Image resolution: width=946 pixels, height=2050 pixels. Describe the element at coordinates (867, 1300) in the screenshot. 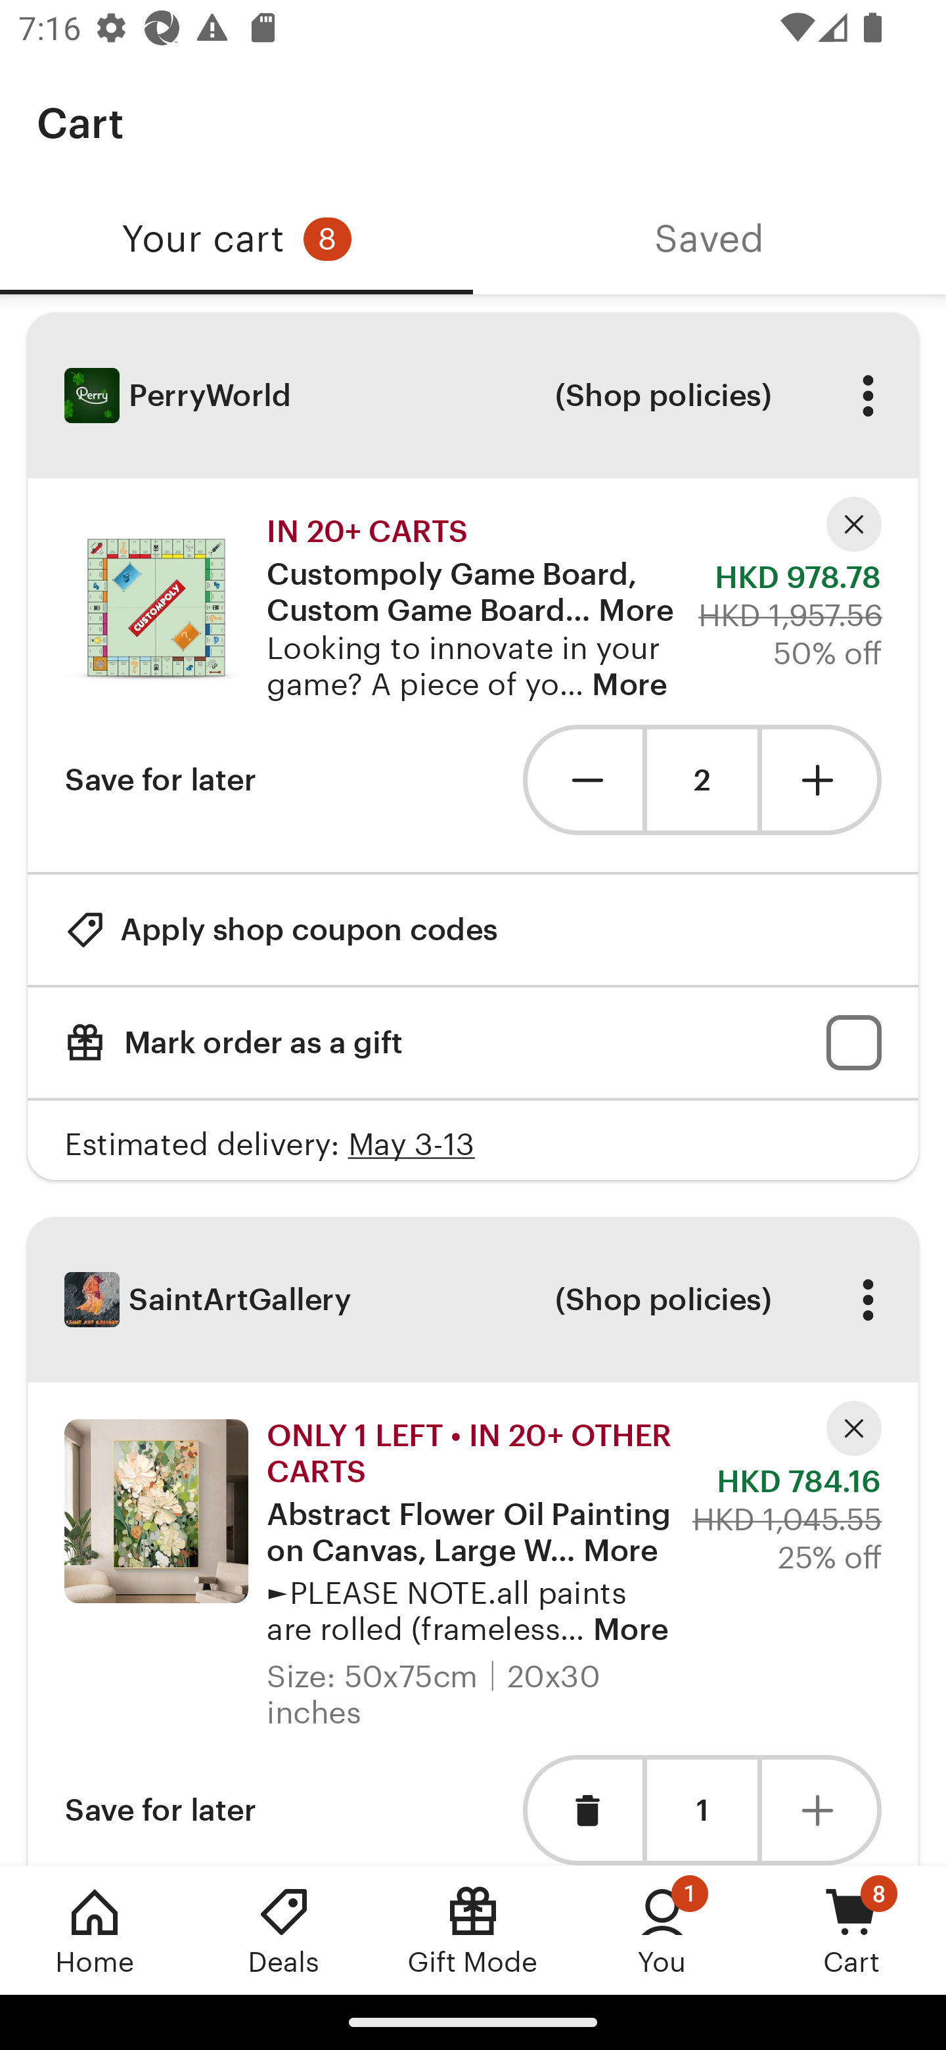

I see `More options` at that location.